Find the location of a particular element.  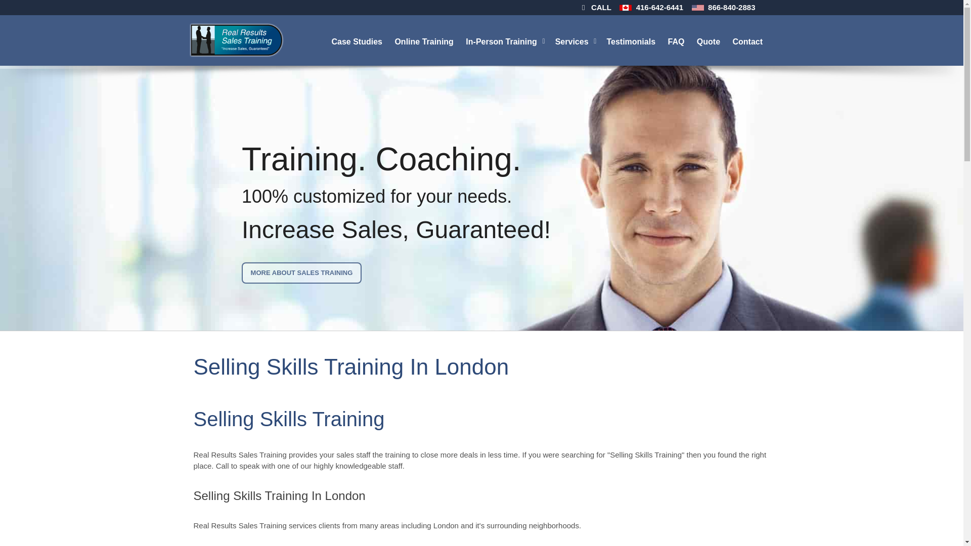

Home - Real Results Sales Training is located at coordinates (236, 40).